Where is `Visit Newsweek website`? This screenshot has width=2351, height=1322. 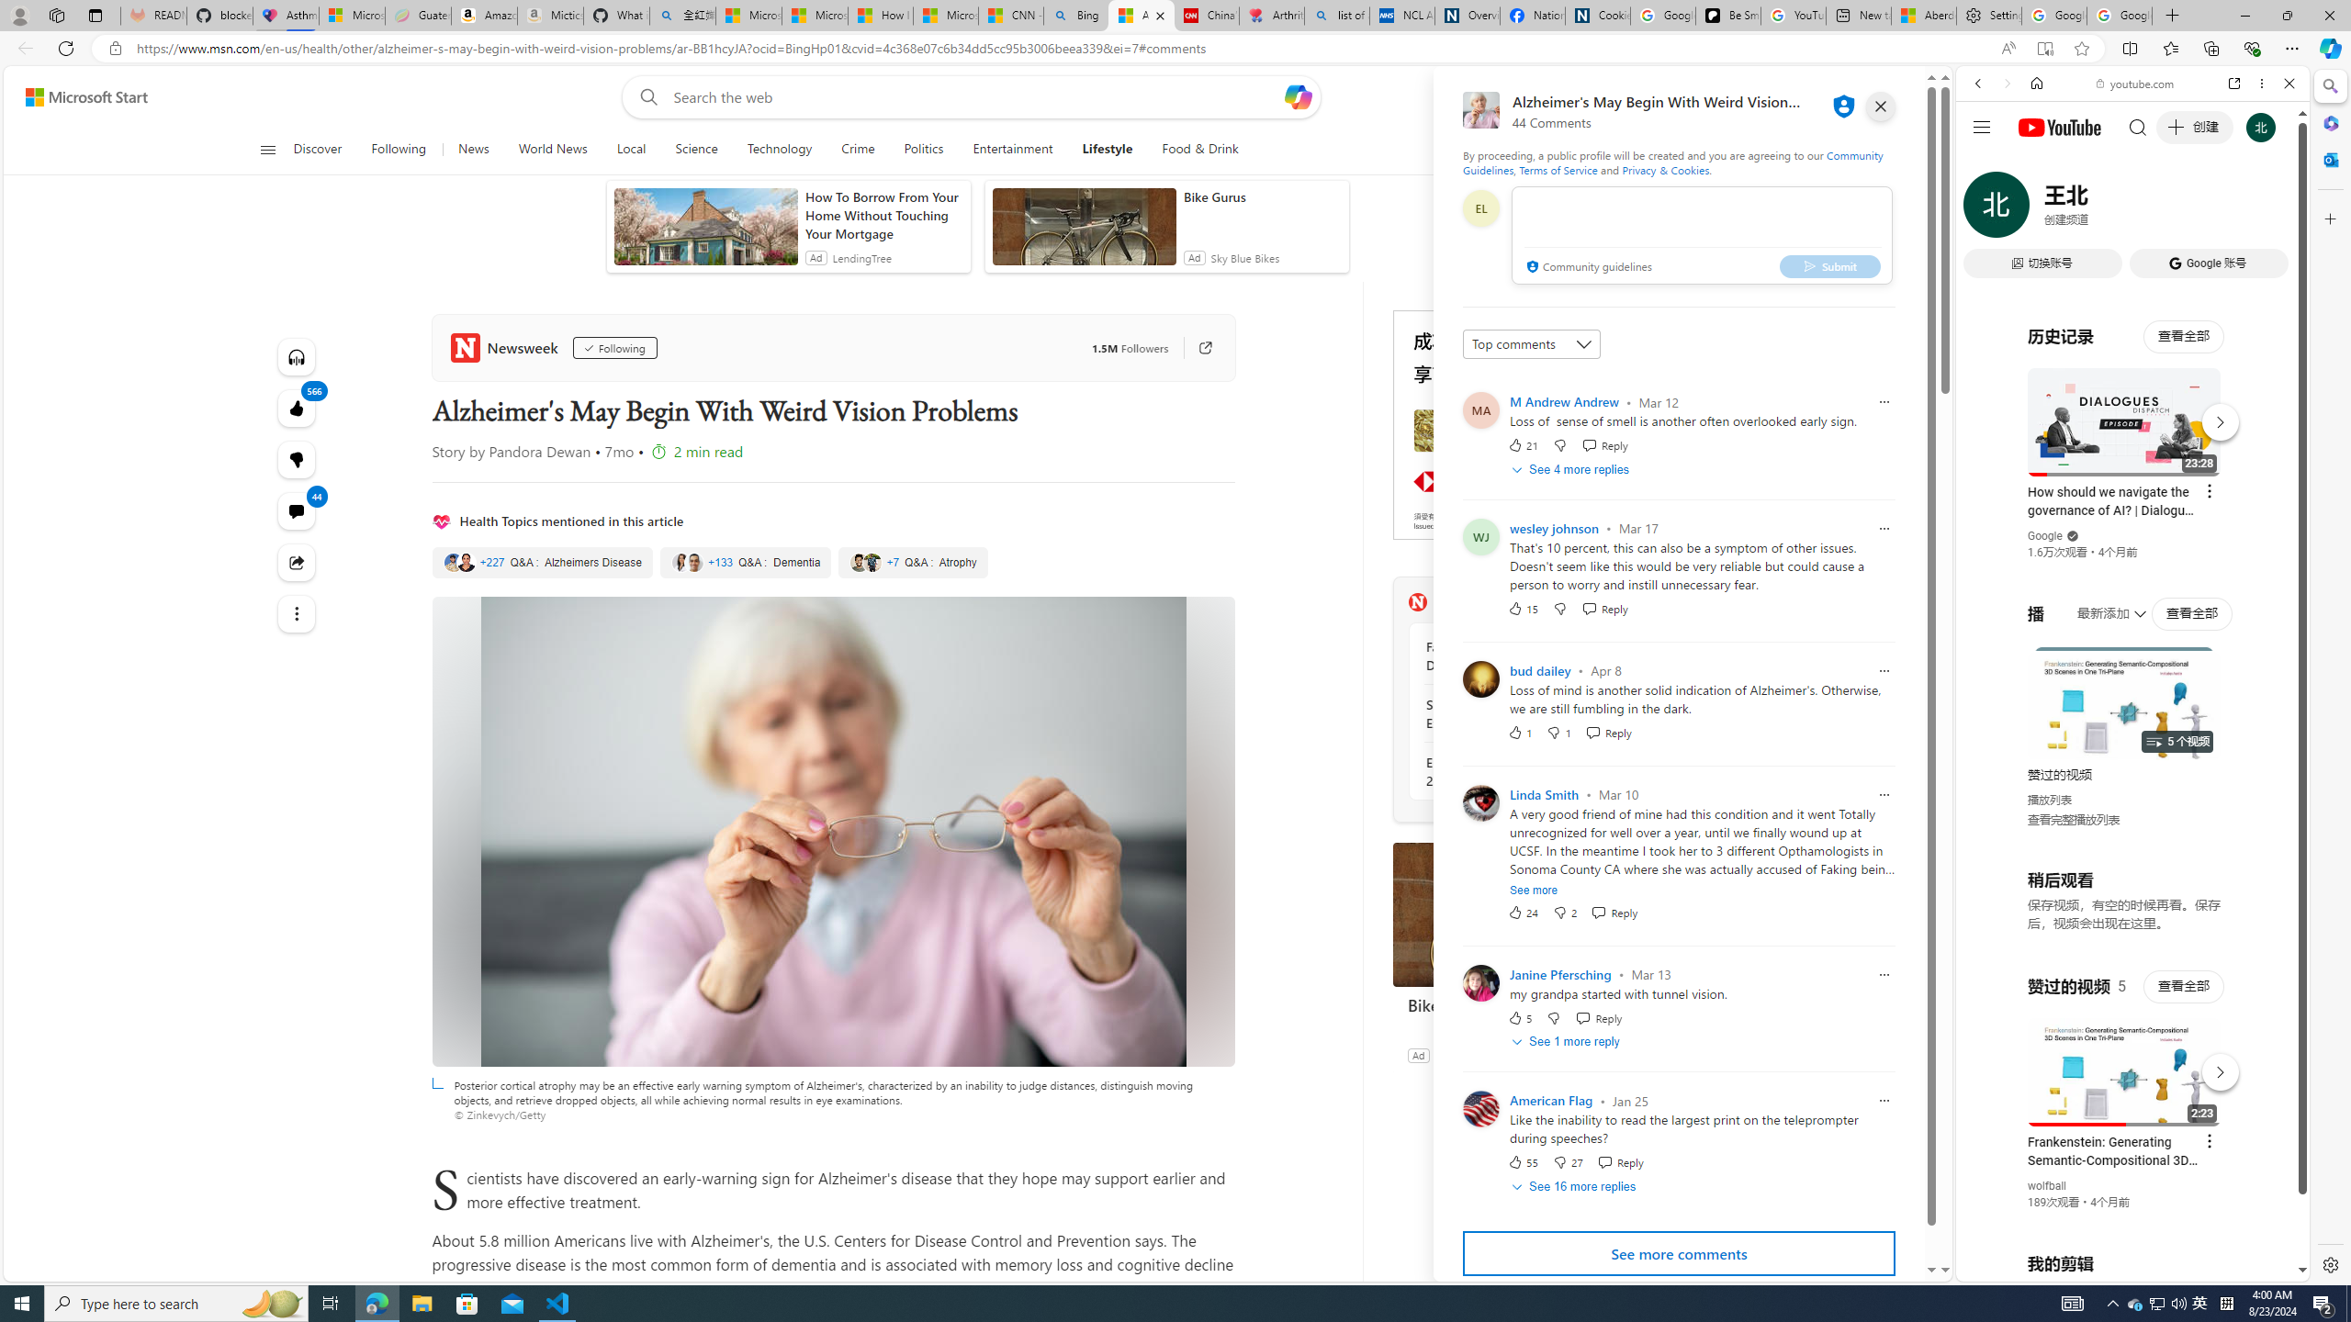
Visit Newsweek website is located at coordinates (1644, 601).